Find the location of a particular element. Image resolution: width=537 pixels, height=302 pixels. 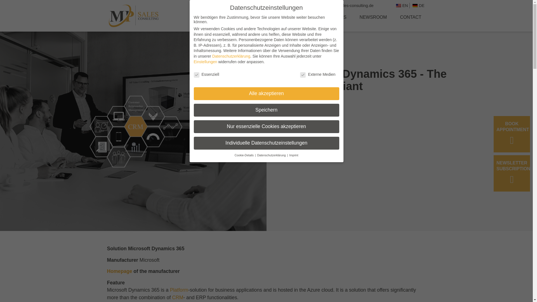

DE is located at coordinates (417, 6).